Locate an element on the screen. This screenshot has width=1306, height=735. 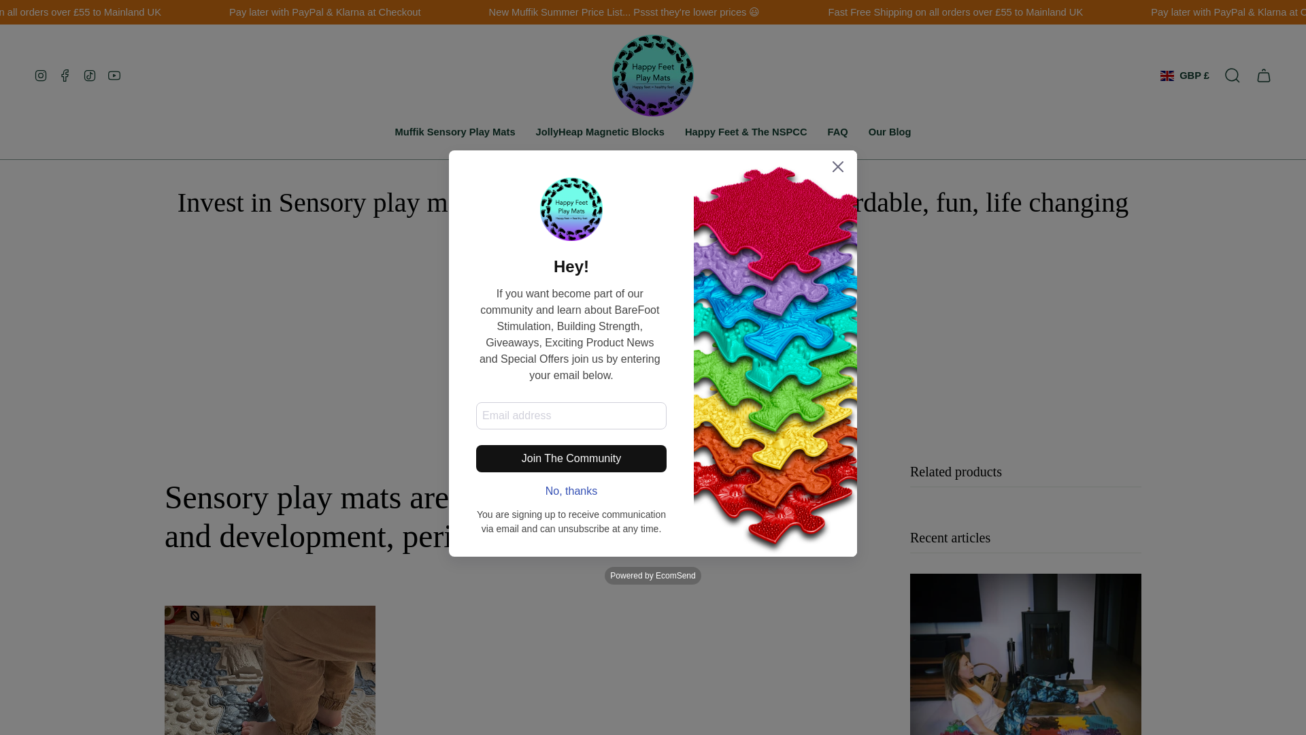
TikTok is located at coordinates (90, 75).